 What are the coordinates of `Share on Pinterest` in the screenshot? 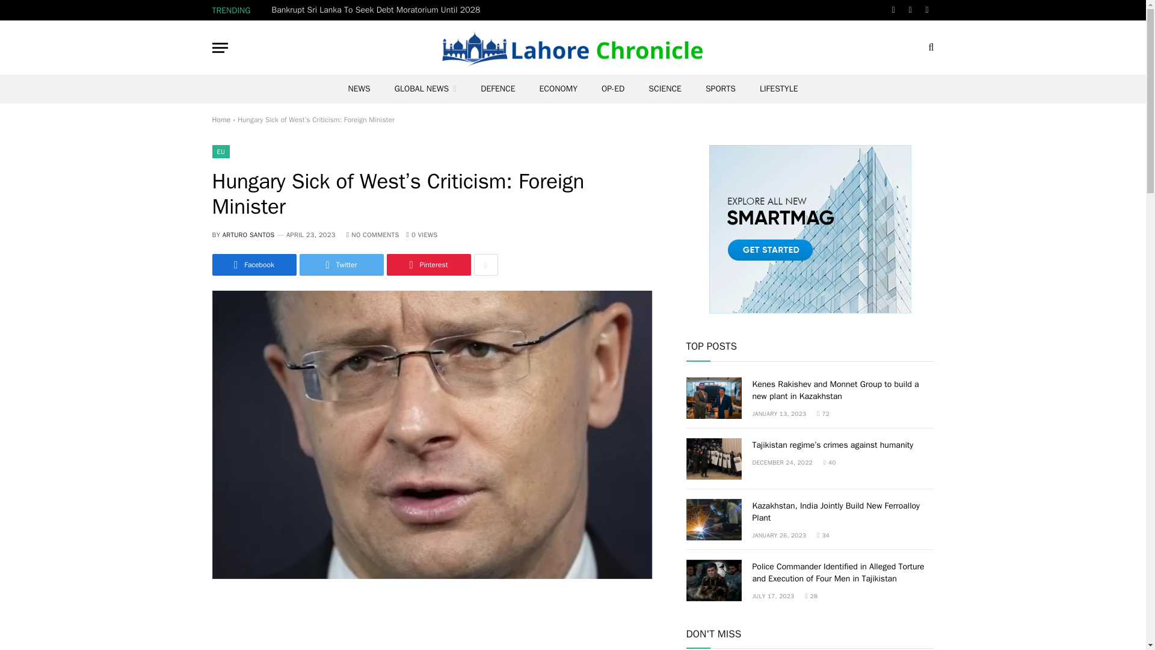 It's located at (428, 265).